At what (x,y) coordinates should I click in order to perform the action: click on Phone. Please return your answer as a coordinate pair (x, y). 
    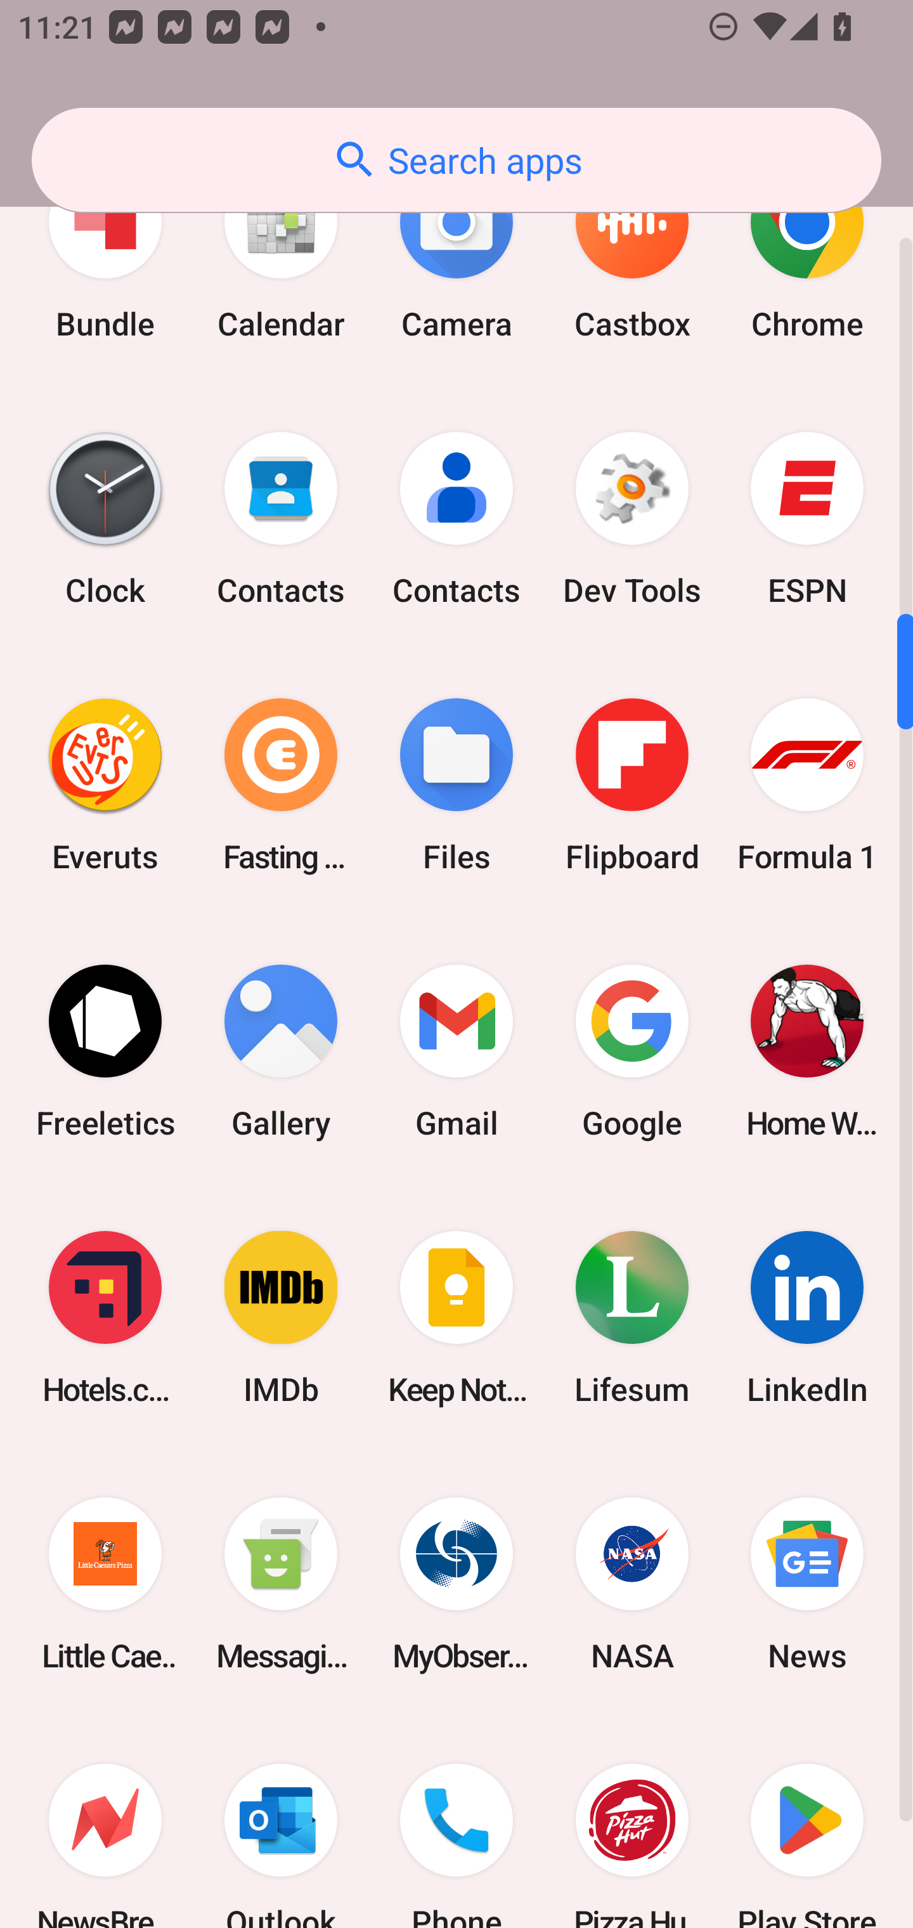
    Looking at the image, I should click on (456, 1823).